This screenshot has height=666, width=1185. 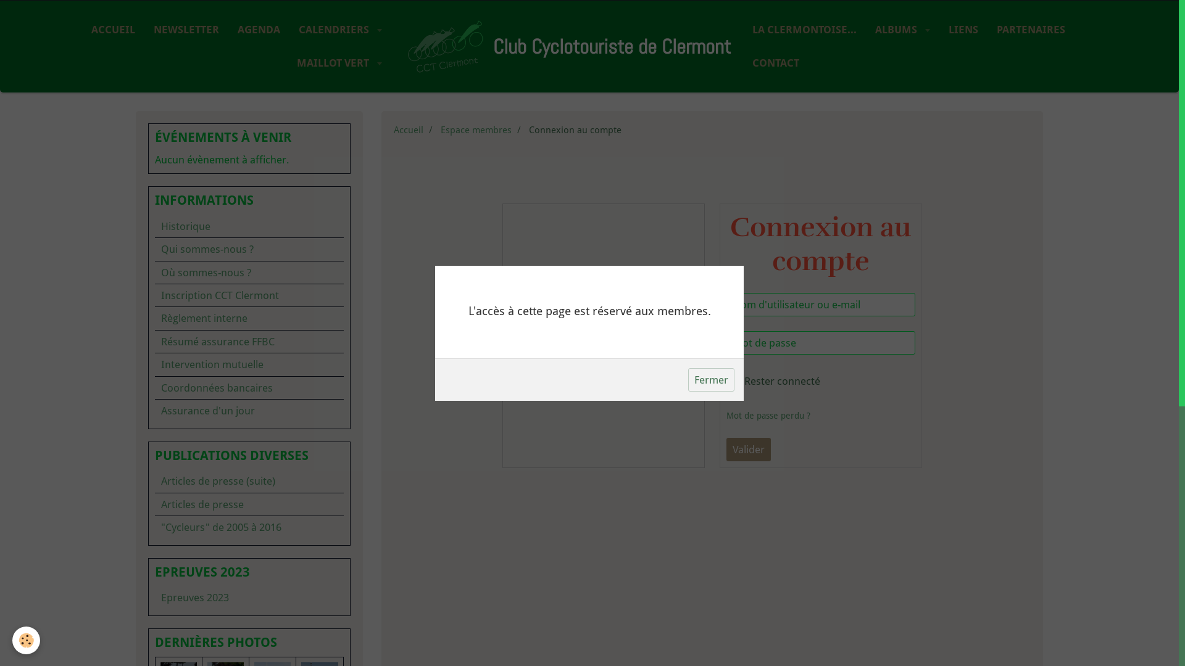 What do you see at coordinates (776, 63) in the screenshot?
I see `CONTACT` at bounding box center [776, 63].